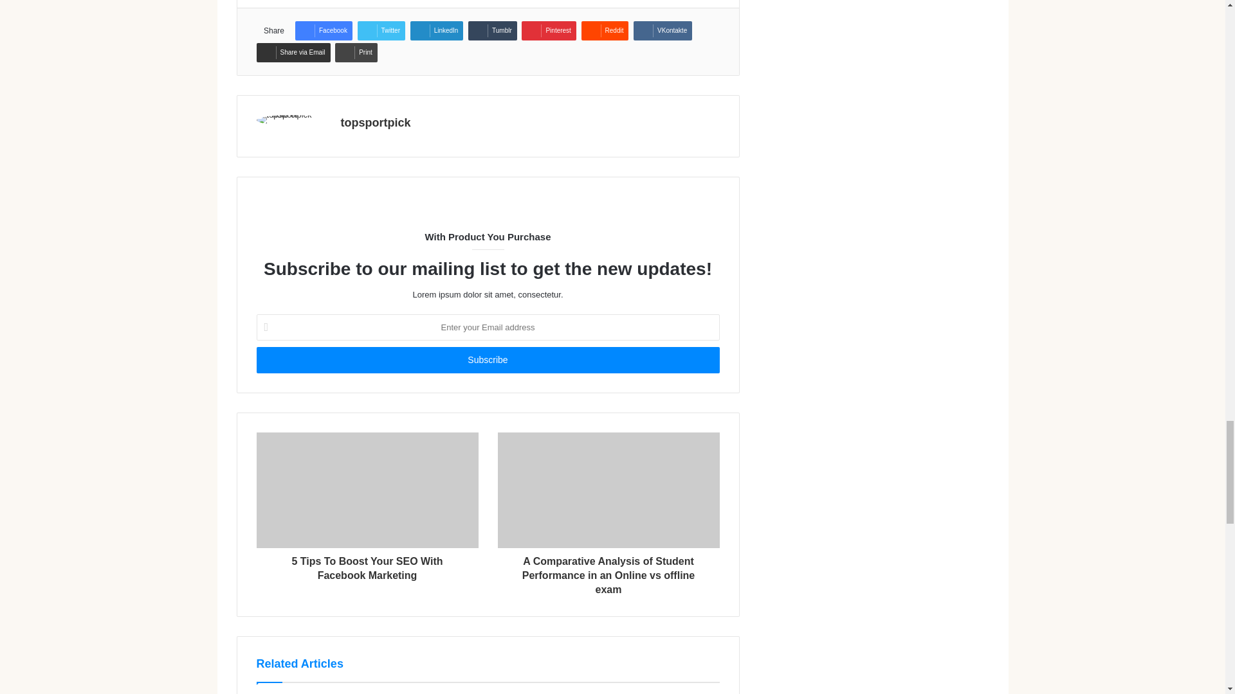  What do you see at coordinates (292, 53) in the screenshot?
I see `Share via Email` at bounding box center [292, 53].